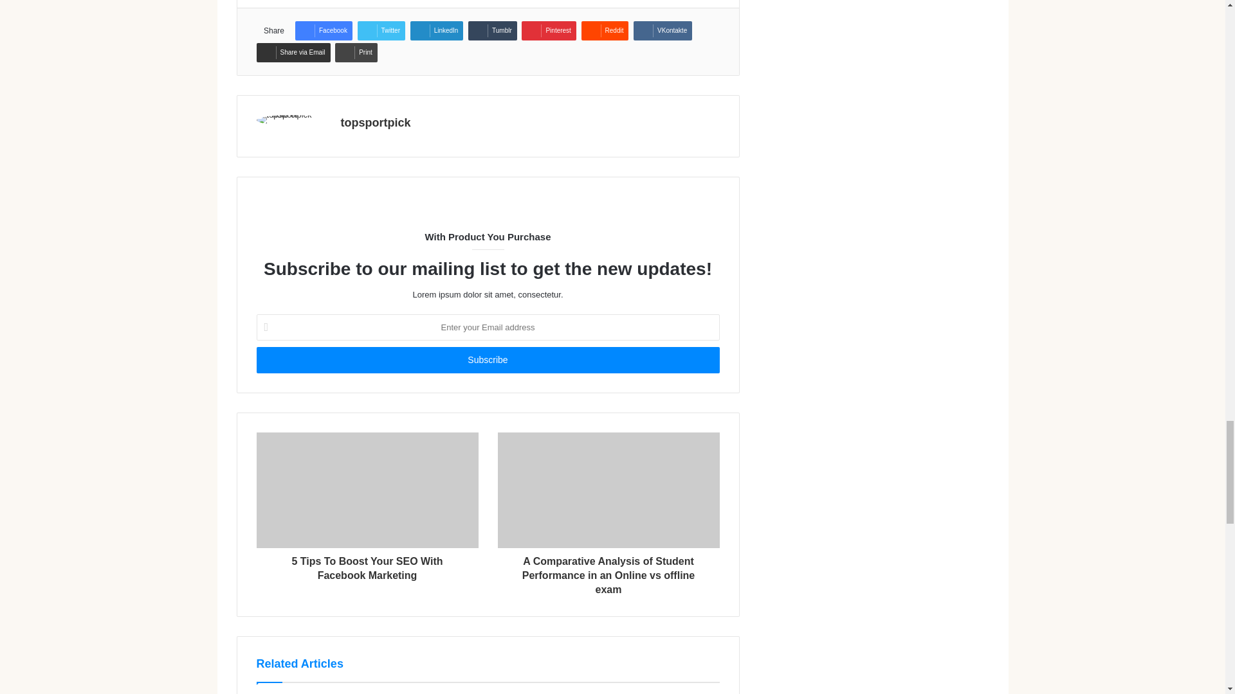  What do you see at coordinates (292, 53) in the screenshot?
I see `Share via Email` at bounding box center [292, 53].